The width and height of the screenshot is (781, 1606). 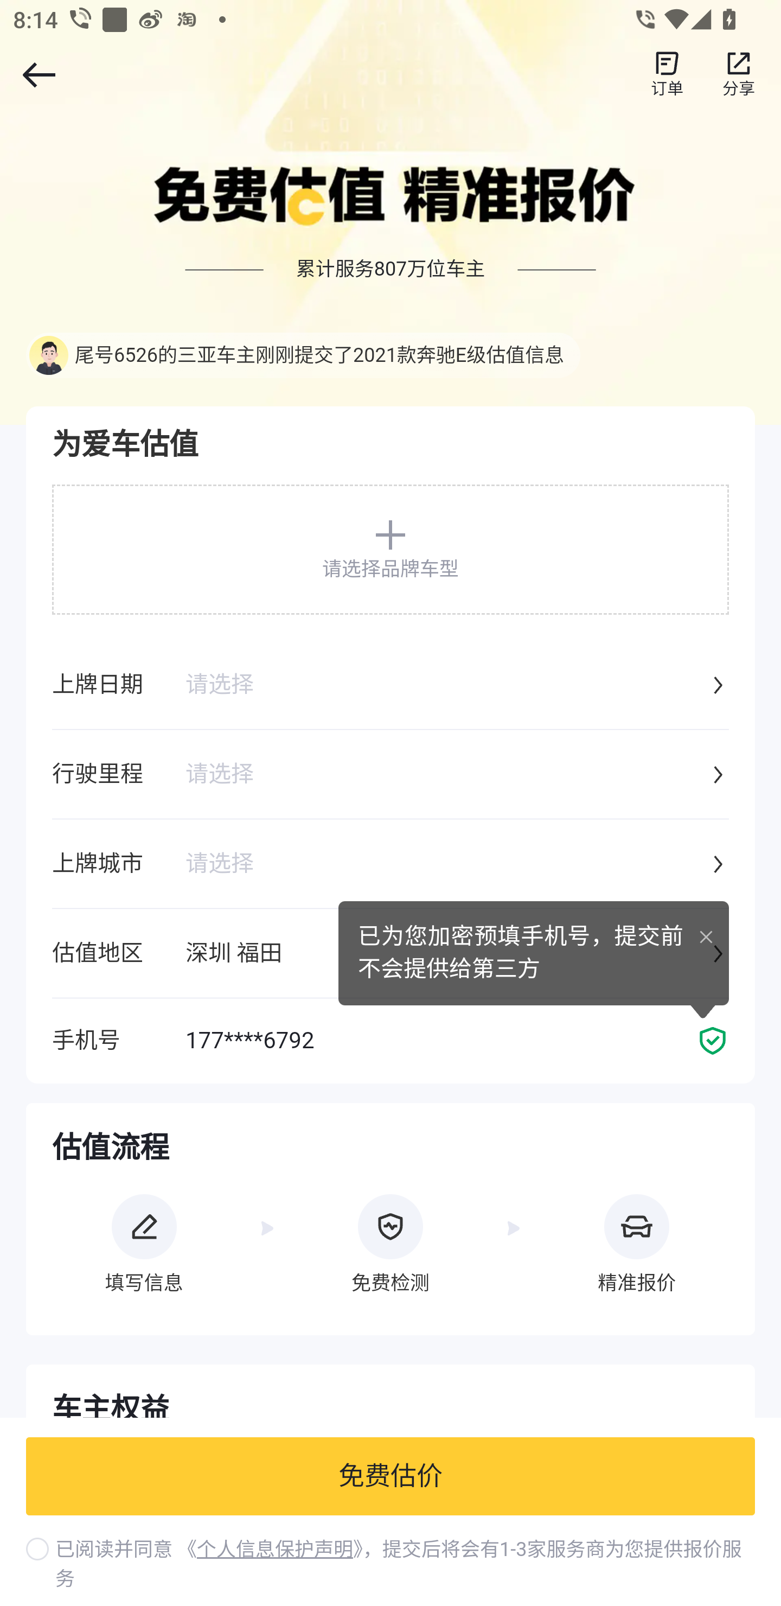 What do you see at coordinates (667, 74) in the screenshot?
I see `订单` at bounding box center [667, 74].